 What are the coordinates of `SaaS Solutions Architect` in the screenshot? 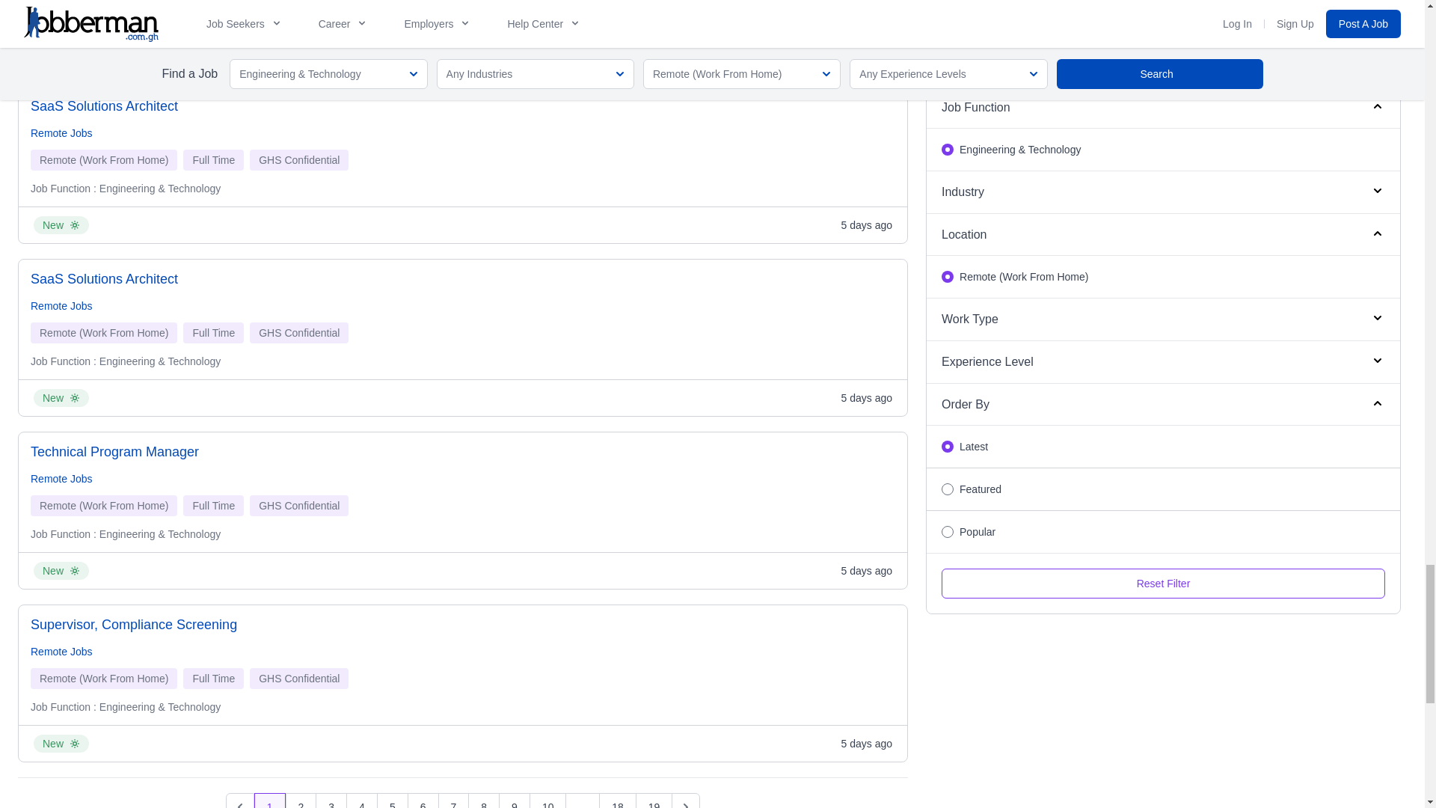 It's located at (104, 106).